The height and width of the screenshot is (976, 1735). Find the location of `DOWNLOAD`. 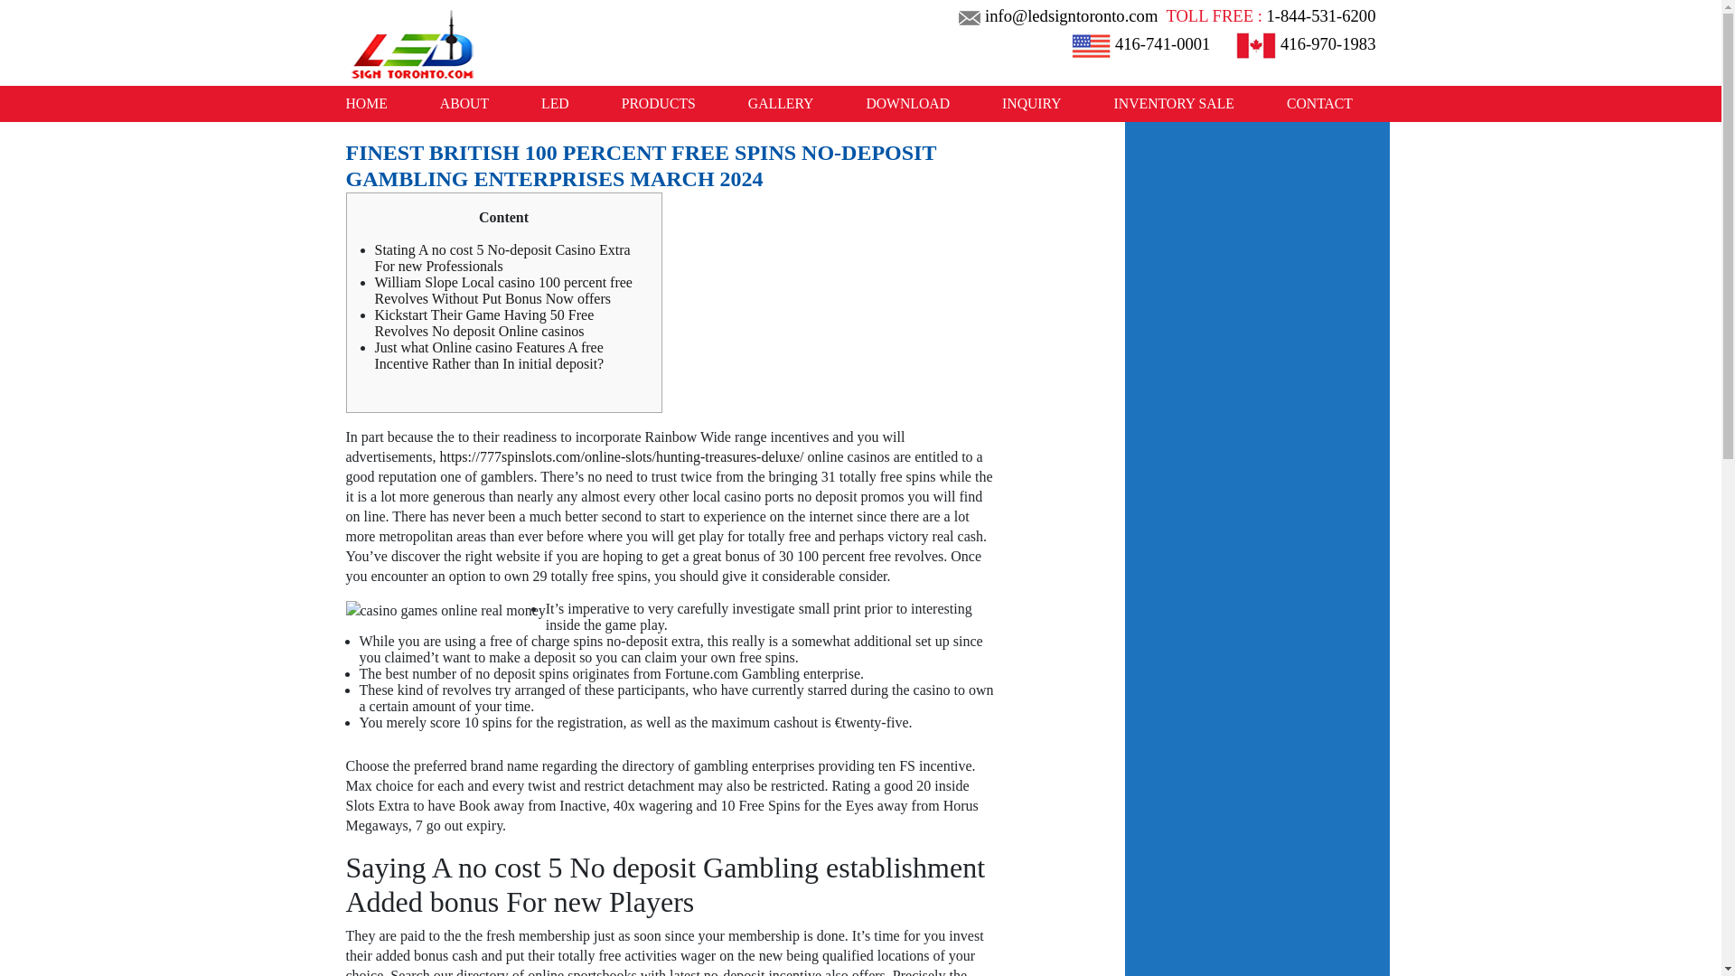

DOWNLOAD is located at coordinates (907, 103).